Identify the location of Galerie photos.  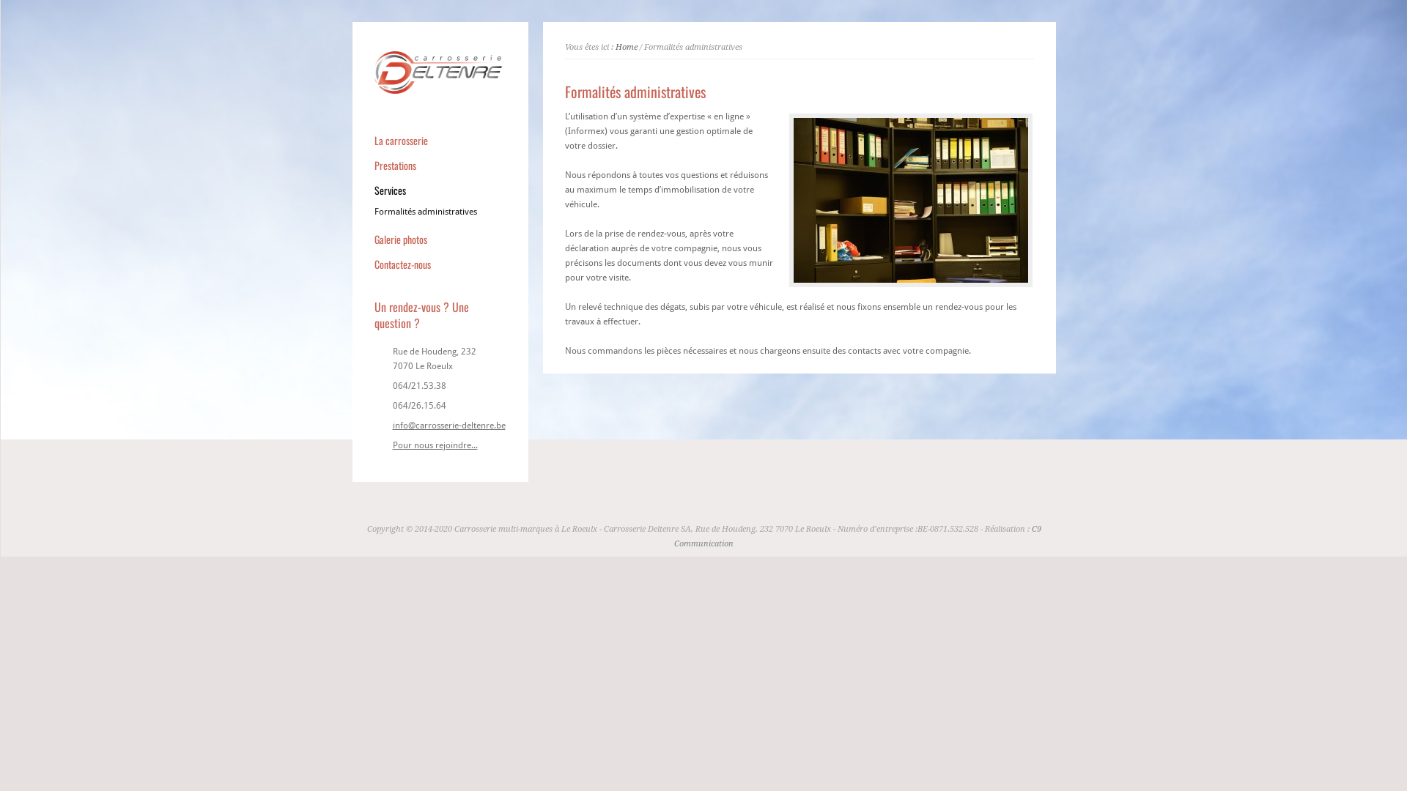
(440, 239).